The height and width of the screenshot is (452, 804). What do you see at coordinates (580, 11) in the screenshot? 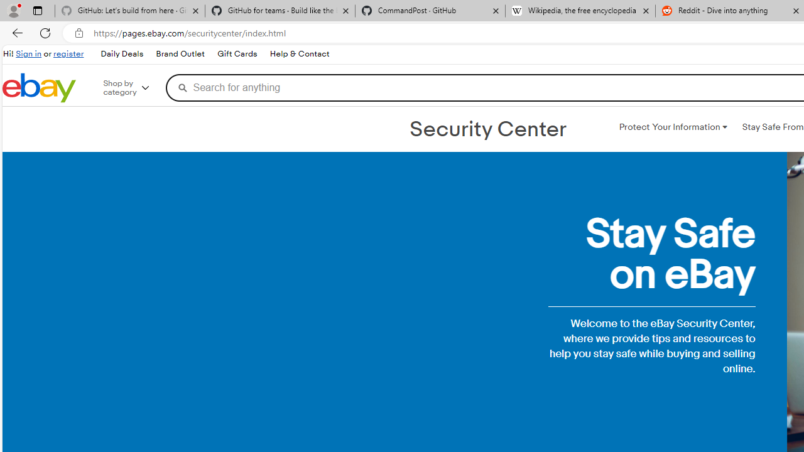
I see `Wikipedia, the free encyclopedia` at bounding box center [580, 11].